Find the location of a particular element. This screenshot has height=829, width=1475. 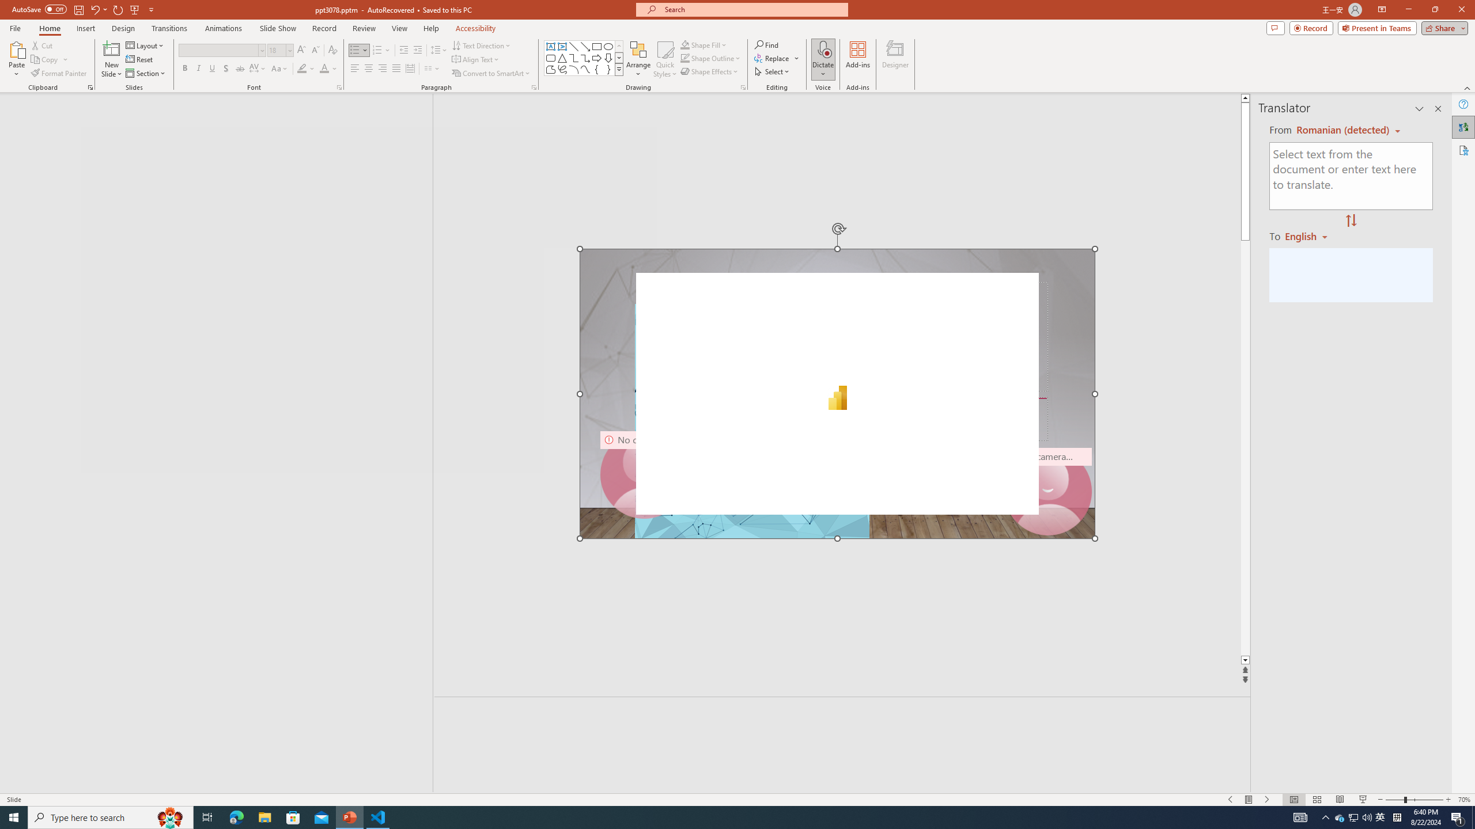

Camera 16, No camera detected. is located at coordinates (1047, 492).